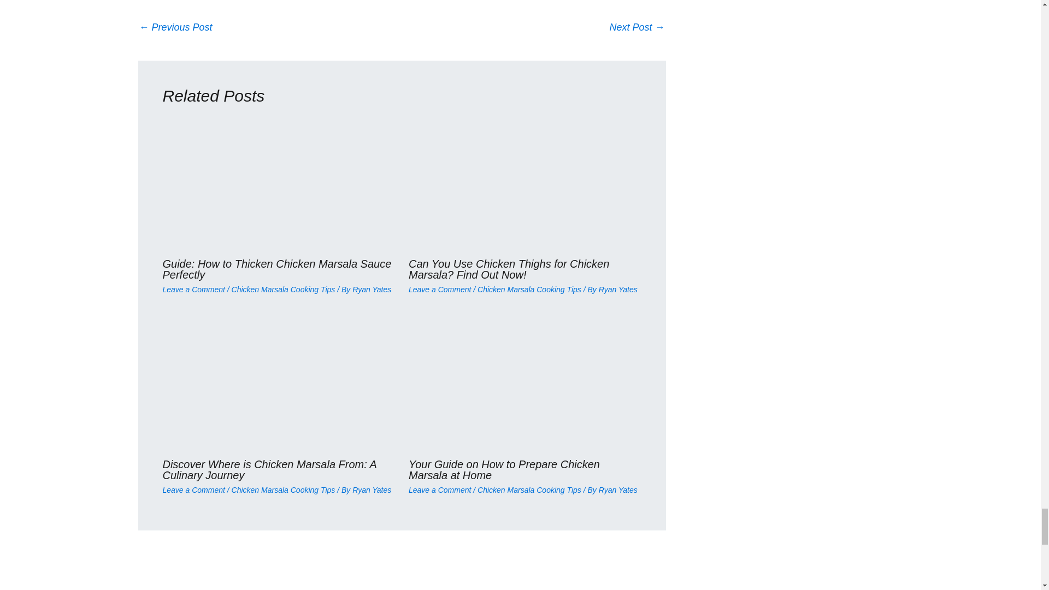 This screenshot has width=1049, height=590. Describe the element at coordinates (637, 28) in the screenshot. I see `Guide: How to Thicken Chicken Marsala Sauce Perfectly` at that location.